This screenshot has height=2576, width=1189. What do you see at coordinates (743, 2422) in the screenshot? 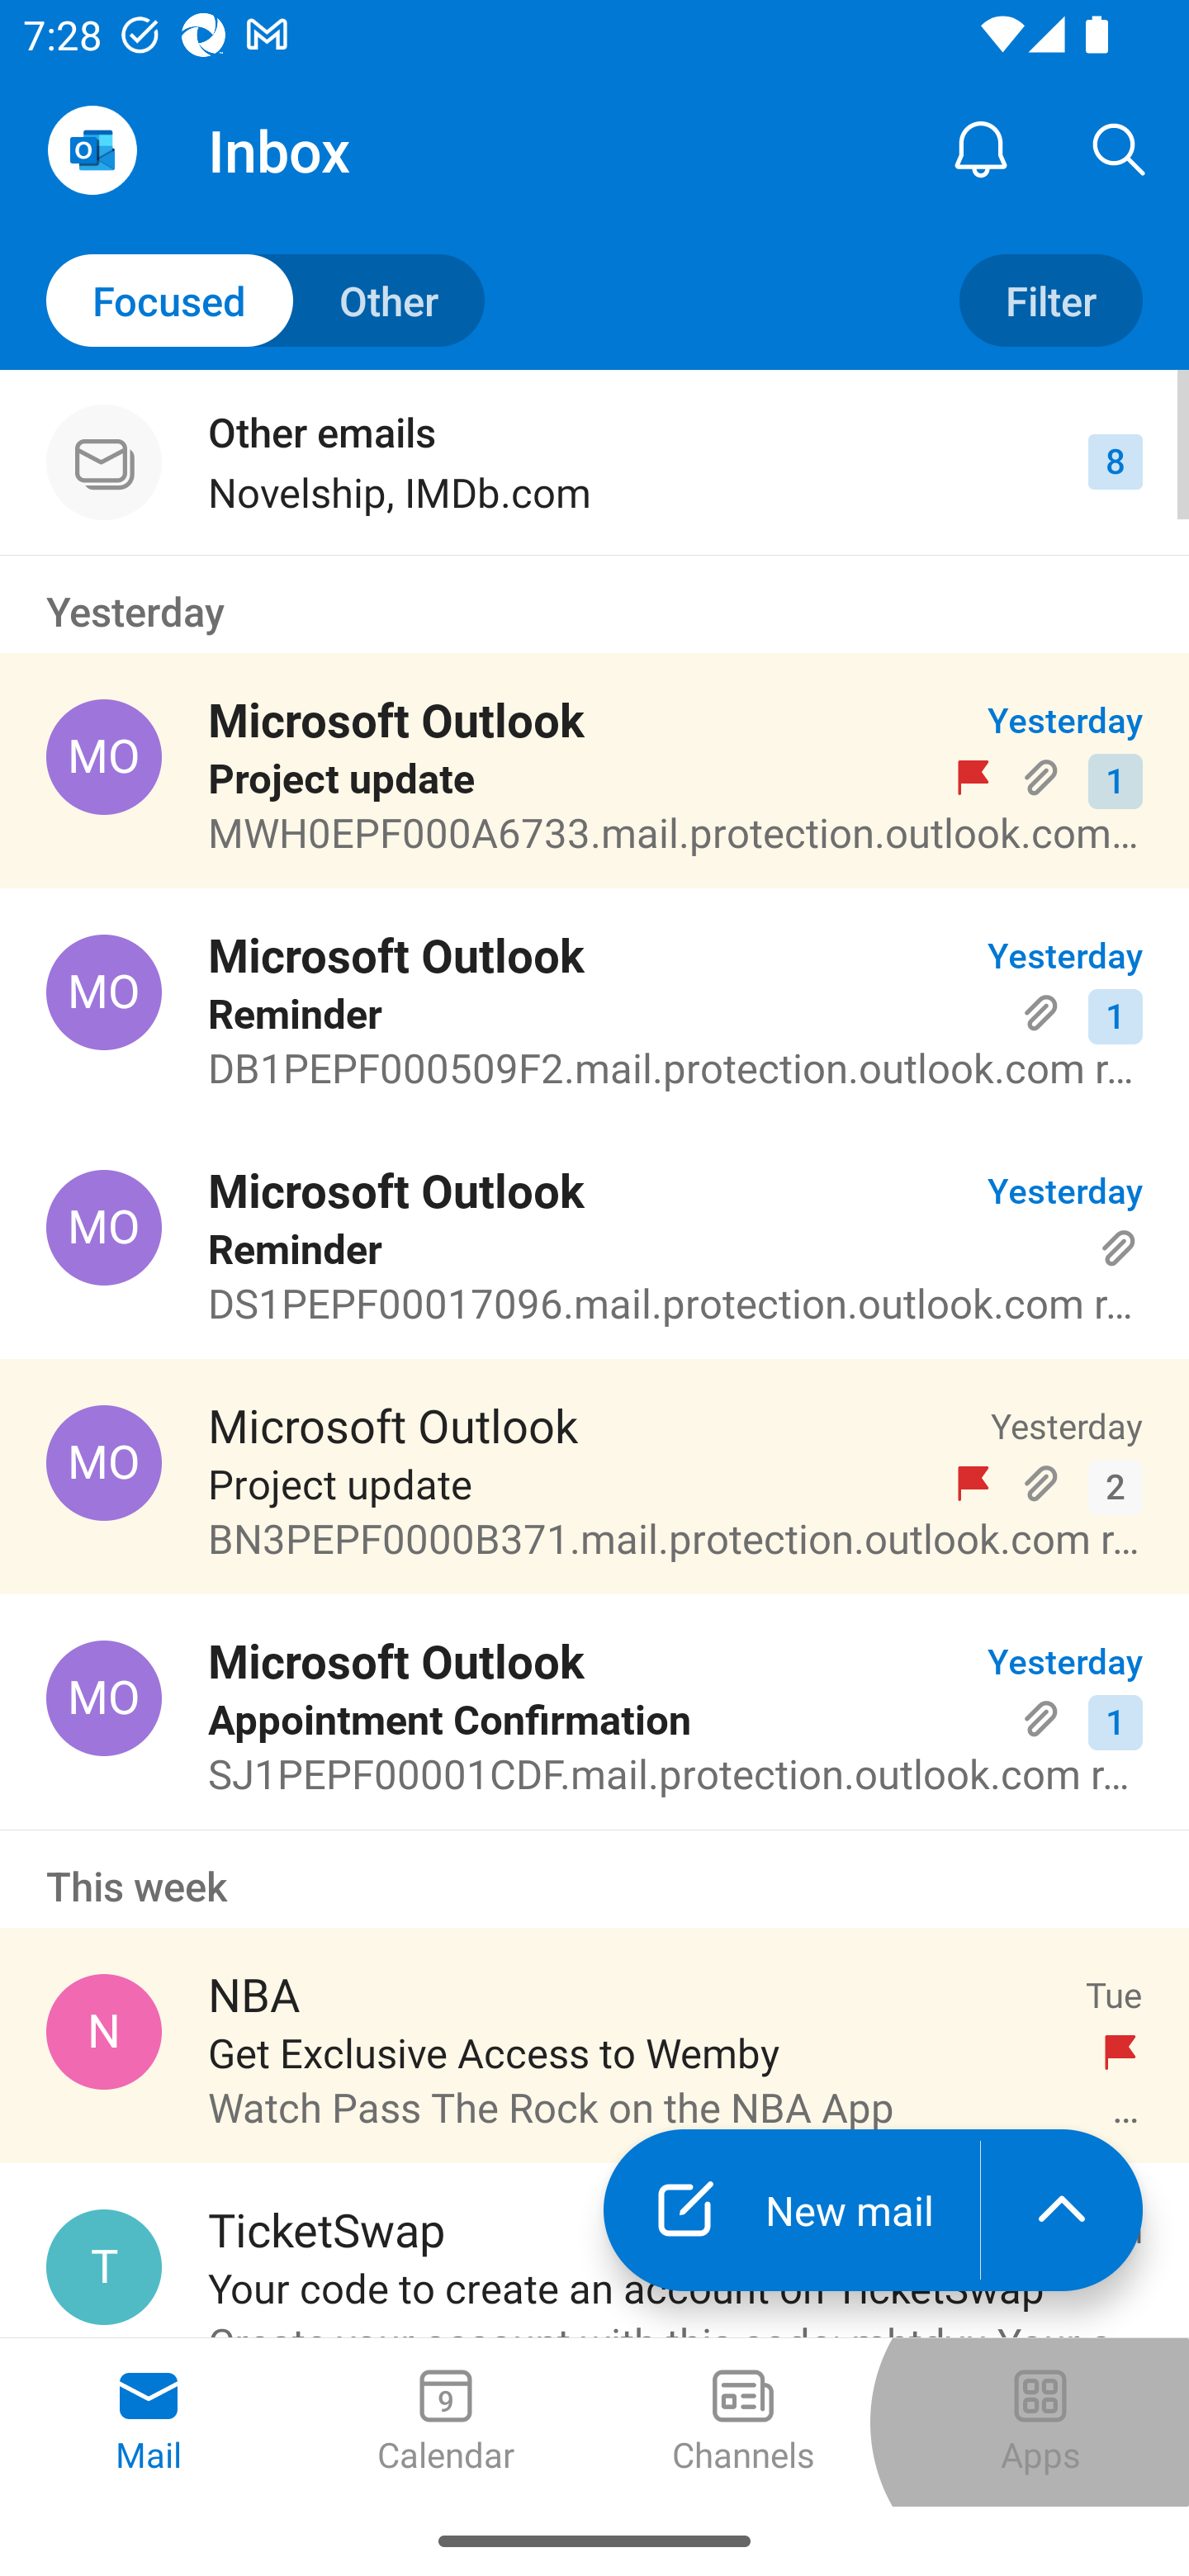
I see `Channels` at bounding box center [743, 2422].